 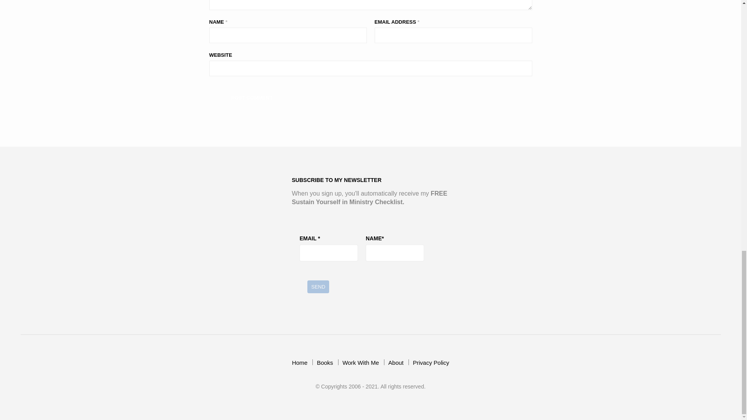 What do you see at coordinates (252, 98) in the screenshot?
I see `Post Comment` at bounding box center [252, 98].